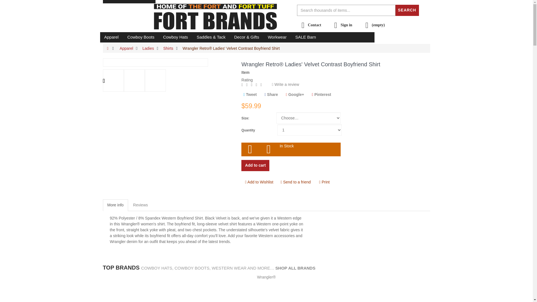 This screenshot has width=537, height=302. Describe the element at coordinates (111, 37) in the screenshot. I see `Apparel` at that location.